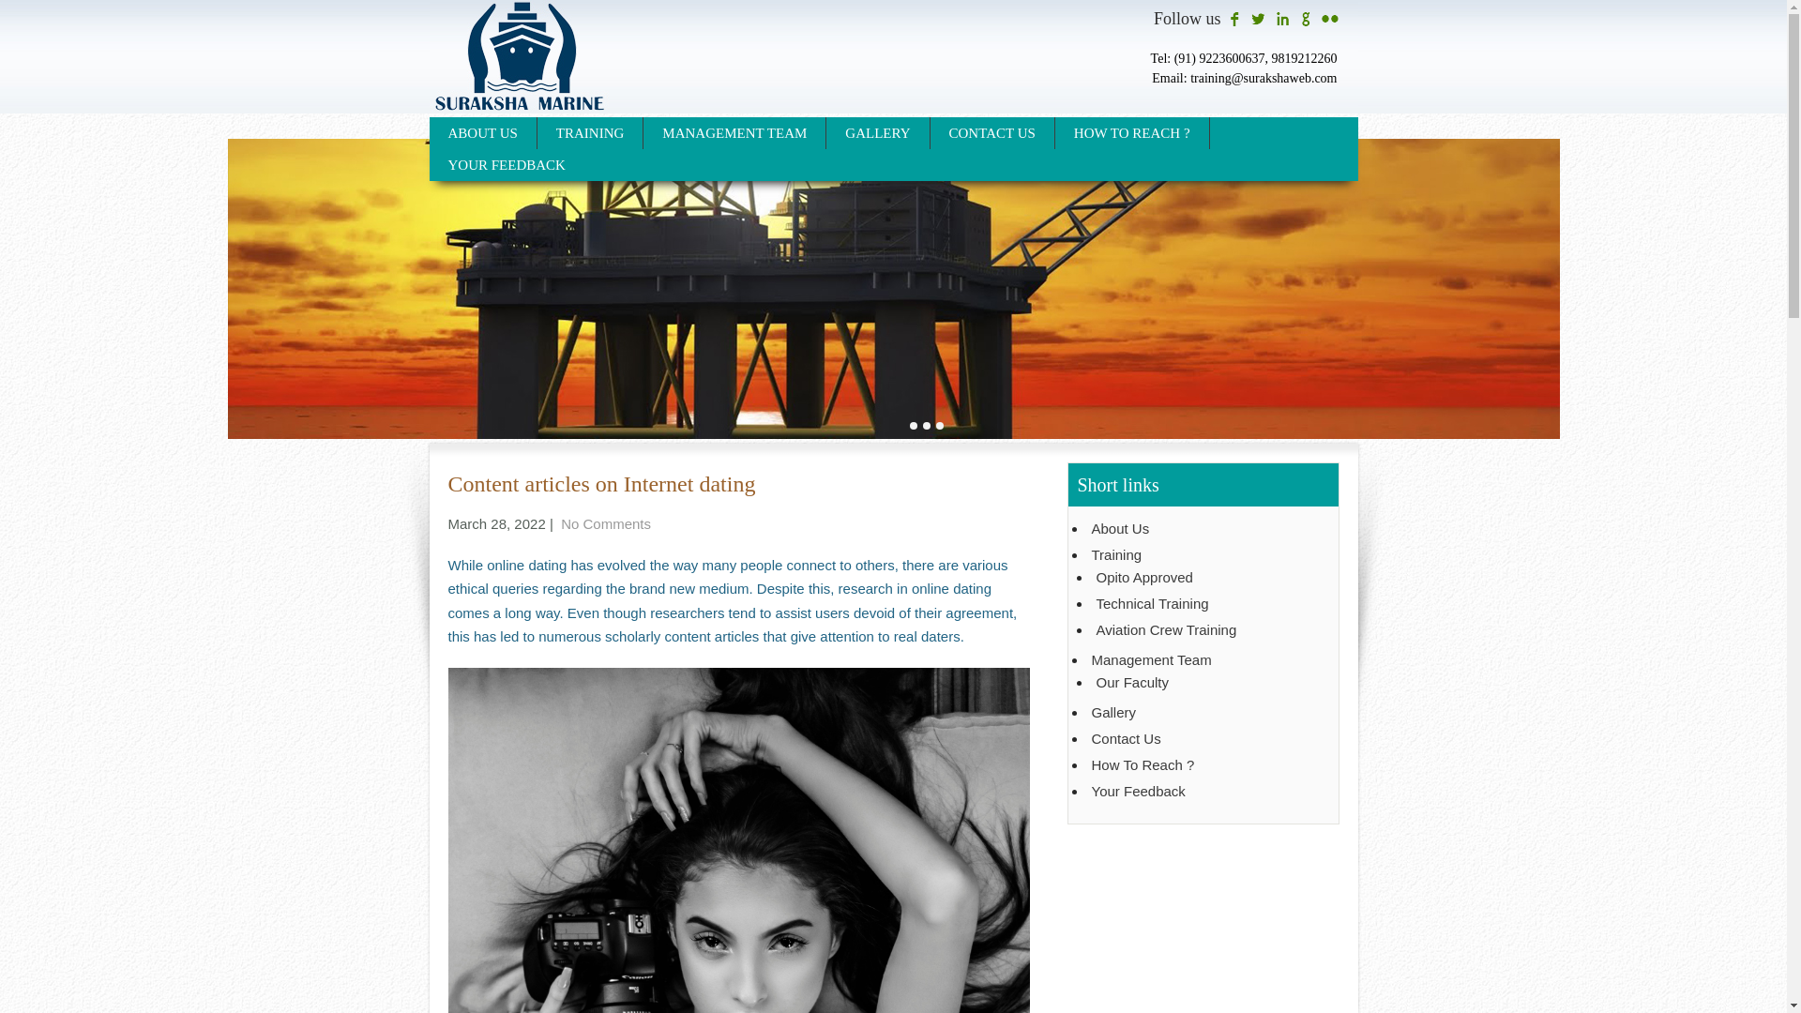 The height and width of the screenshot is (1013, 1801). What do you see at coordinates (483, 133) in the screenshot?
I see `ABOUT US` at bounding box center [483, 133].